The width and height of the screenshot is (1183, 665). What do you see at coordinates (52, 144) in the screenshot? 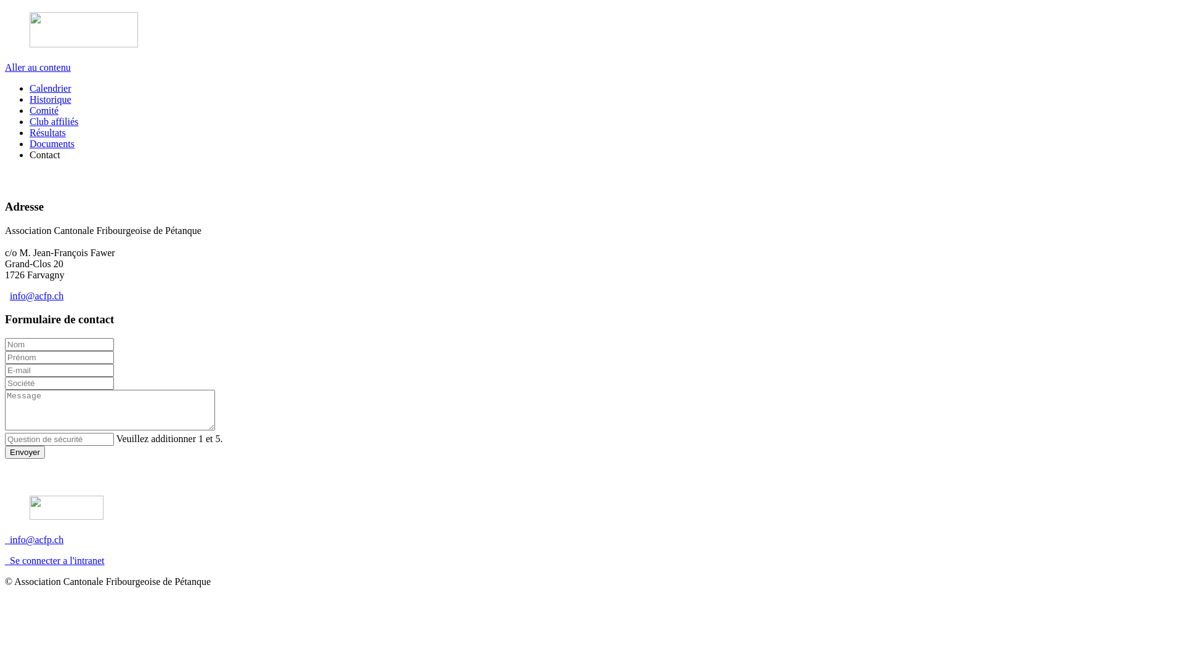
I see `Documents` at bounding box center [52, 144].